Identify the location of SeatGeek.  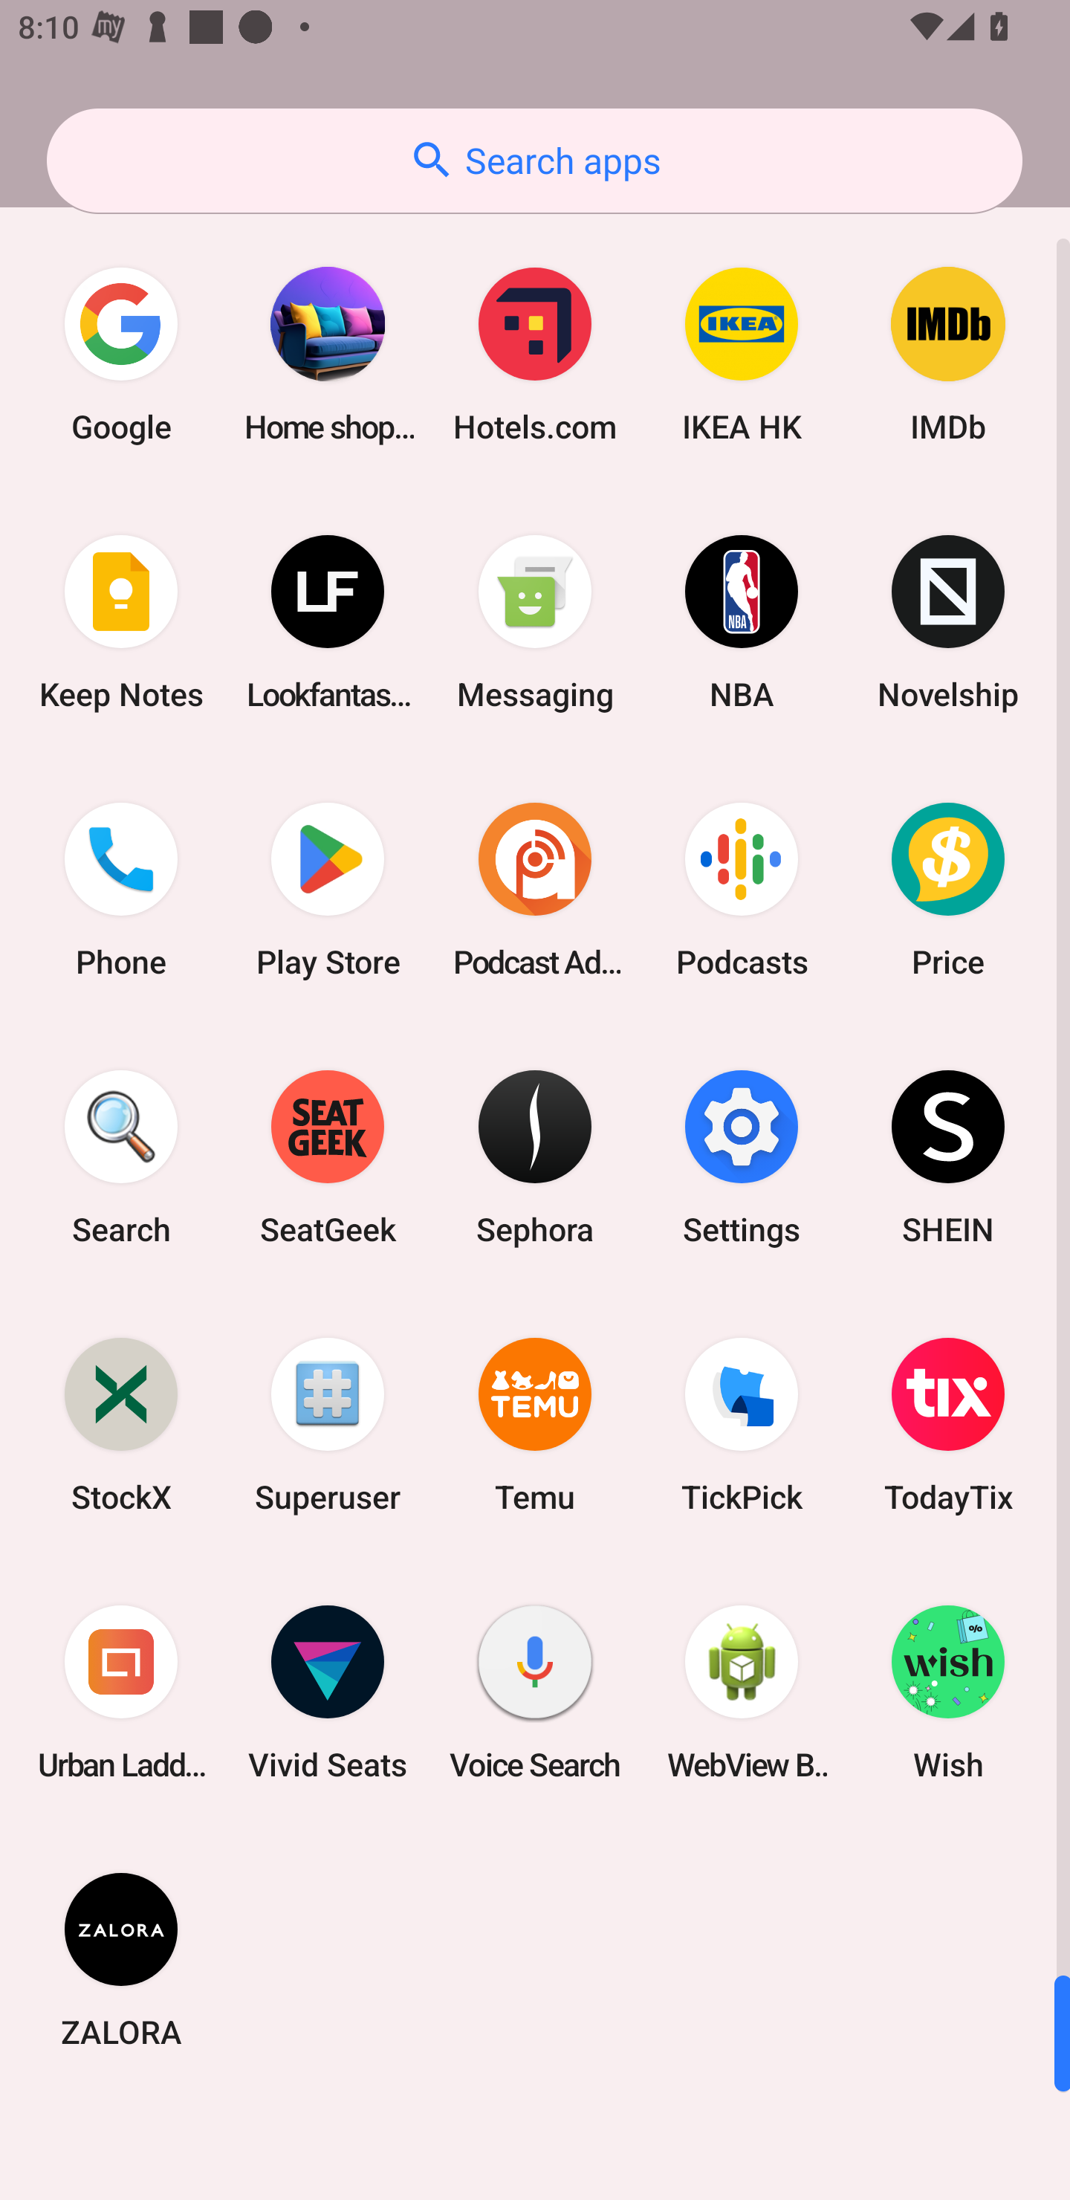
(328, 1156).